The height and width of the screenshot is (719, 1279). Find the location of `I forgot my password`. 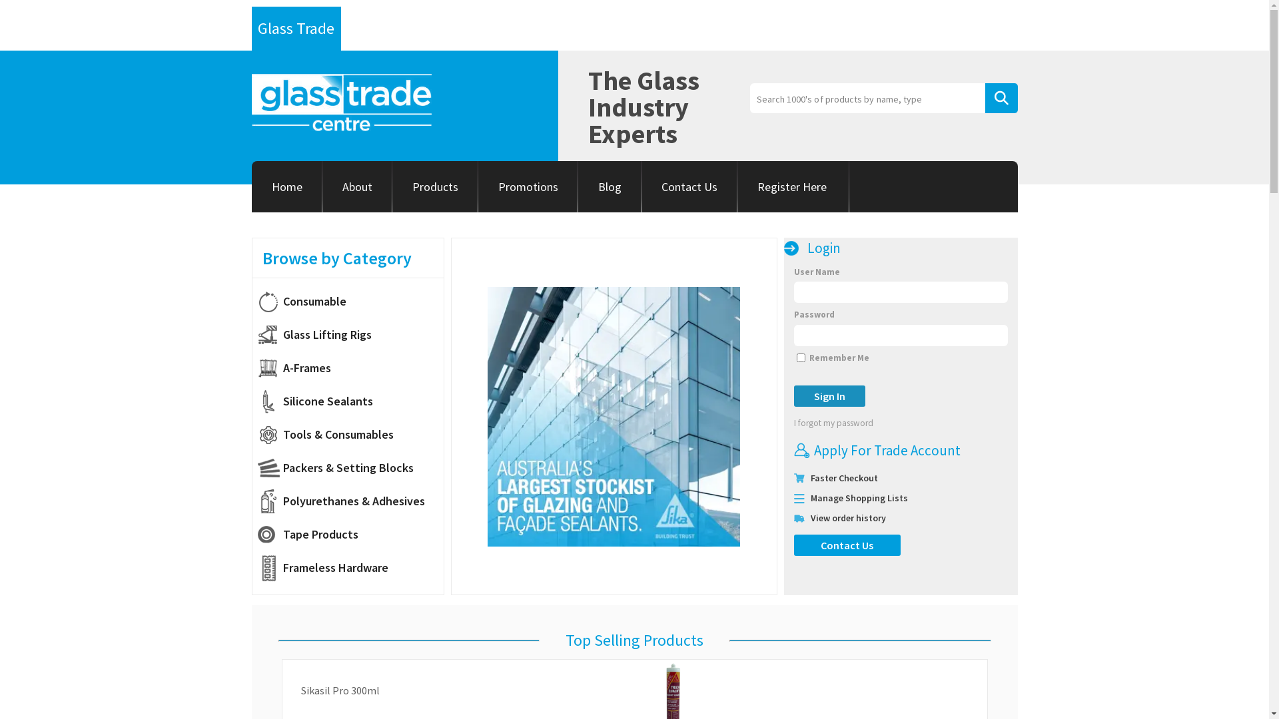

I forgot my password is located at coordinates (854, 423).